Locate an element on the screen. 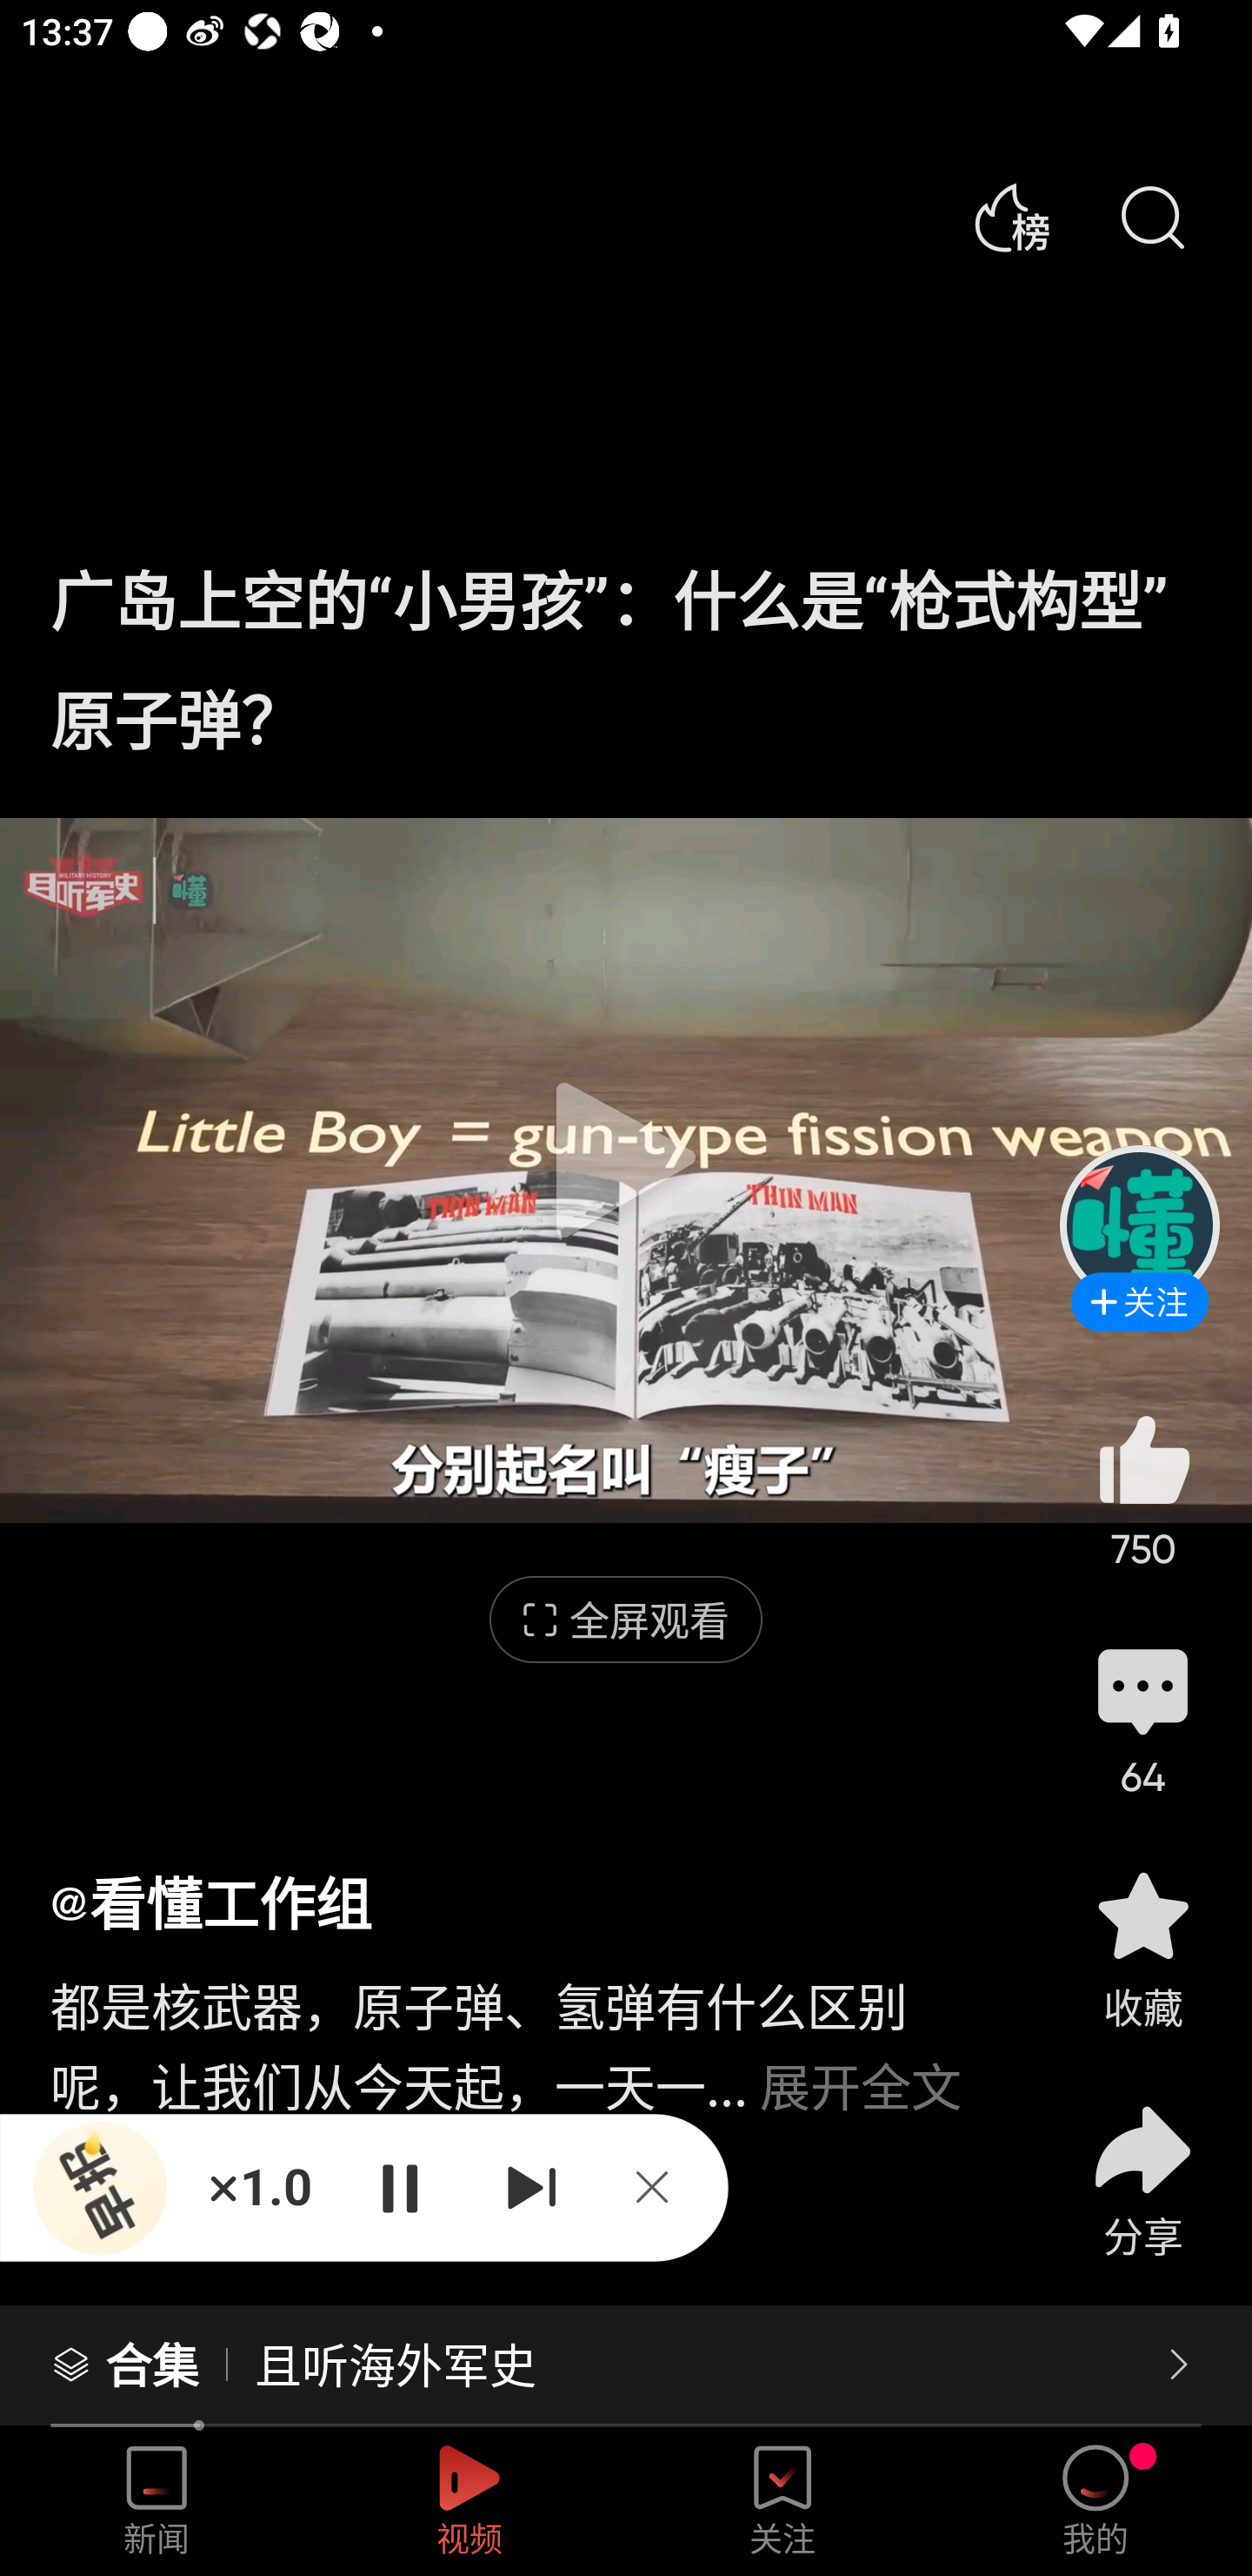 Image resolution: width=1252 pixels, height=2576 pixels. 全屏观看 is located at coordinates (626, 1620).